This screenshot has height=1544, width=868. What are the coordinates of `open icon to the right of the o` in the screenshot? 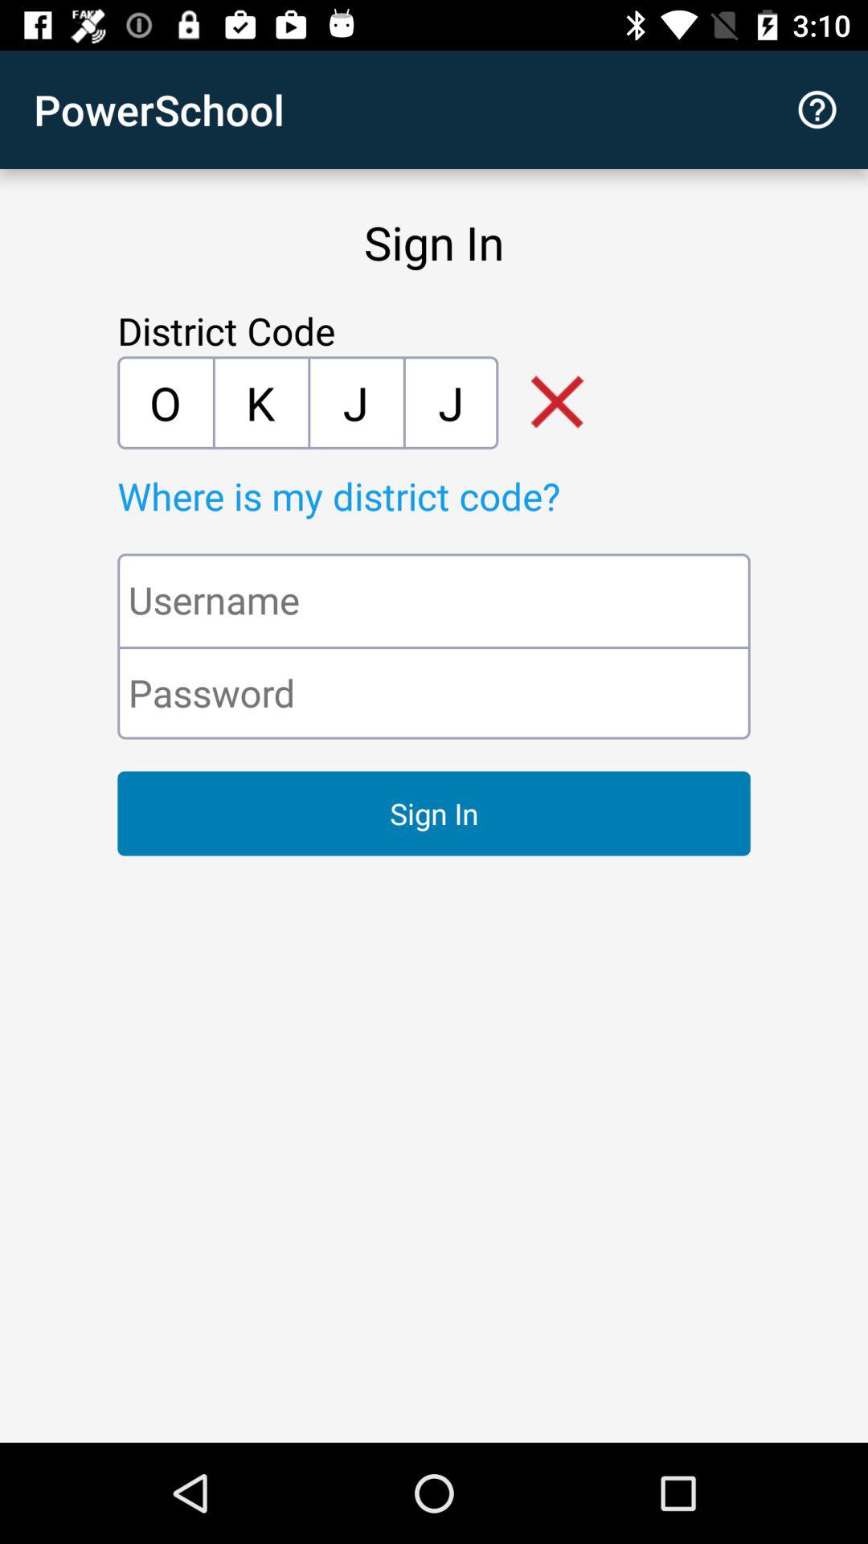 It's located at (260, 402).